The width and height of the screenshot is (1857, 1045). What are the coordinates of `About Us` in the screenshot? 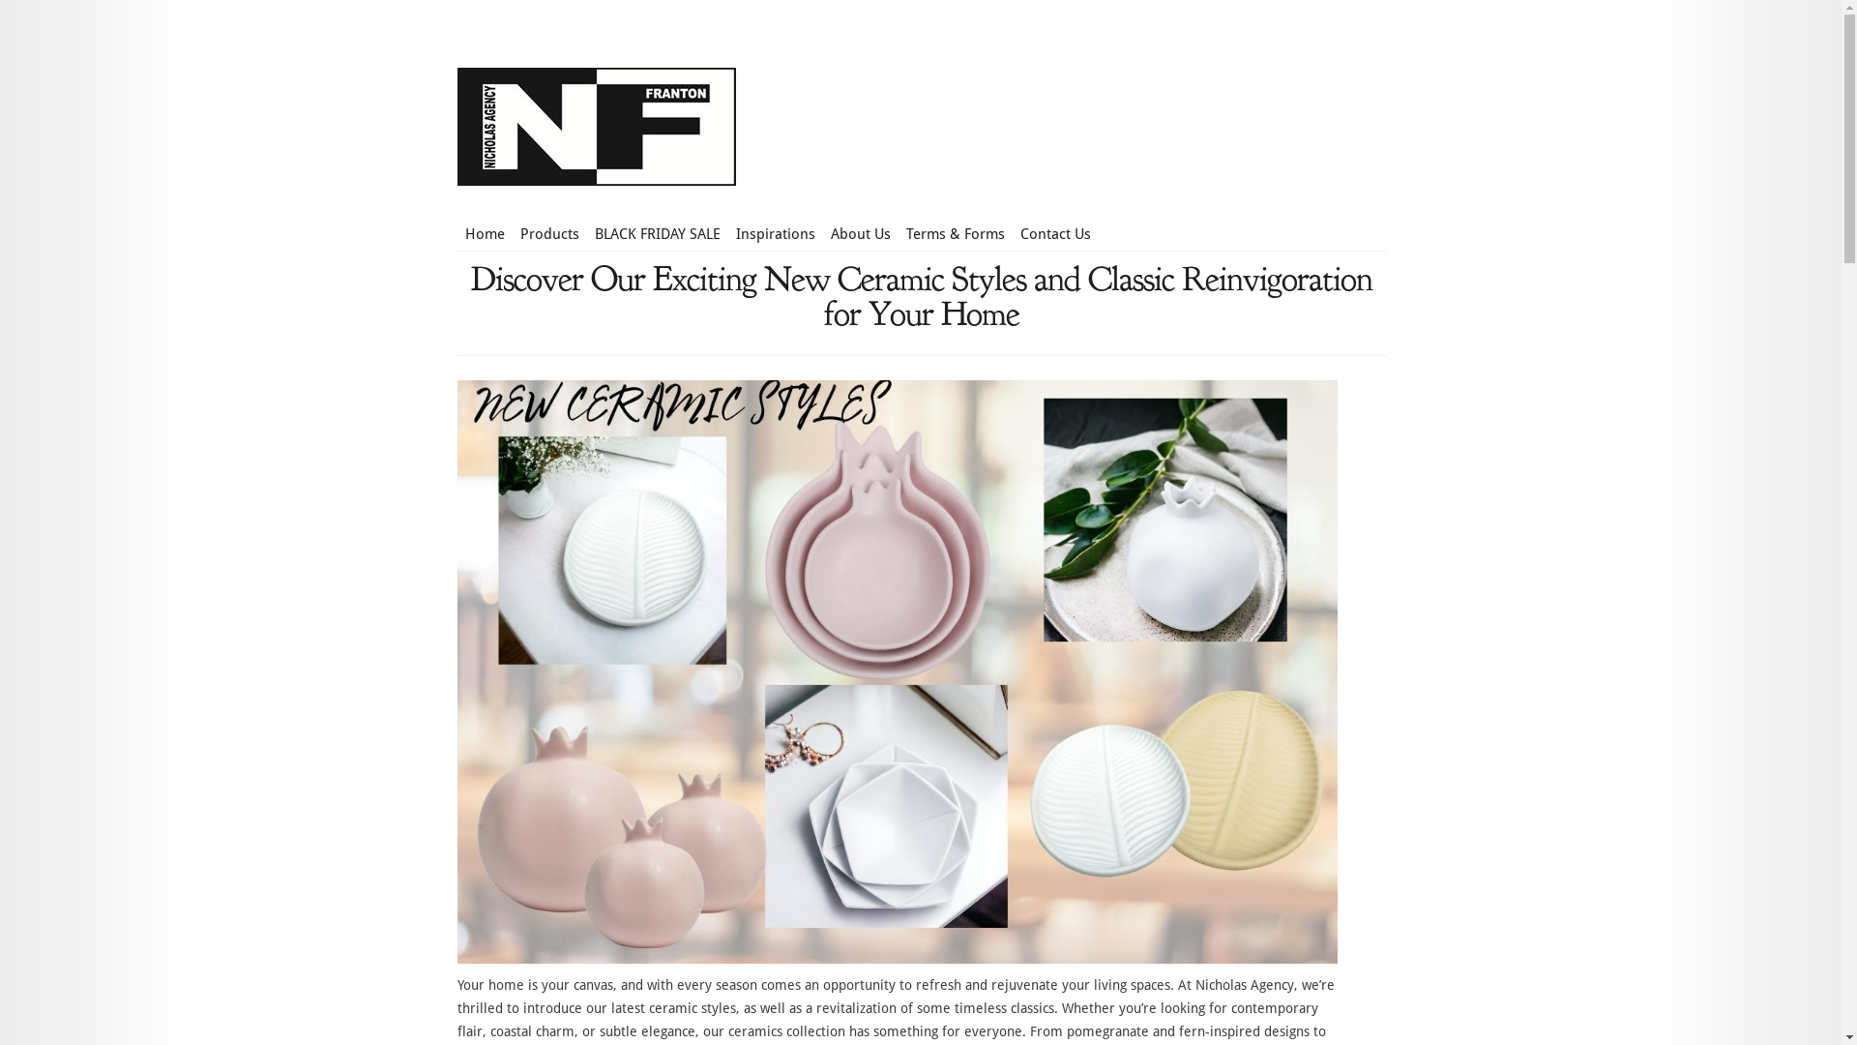 It's located at (860, 234).